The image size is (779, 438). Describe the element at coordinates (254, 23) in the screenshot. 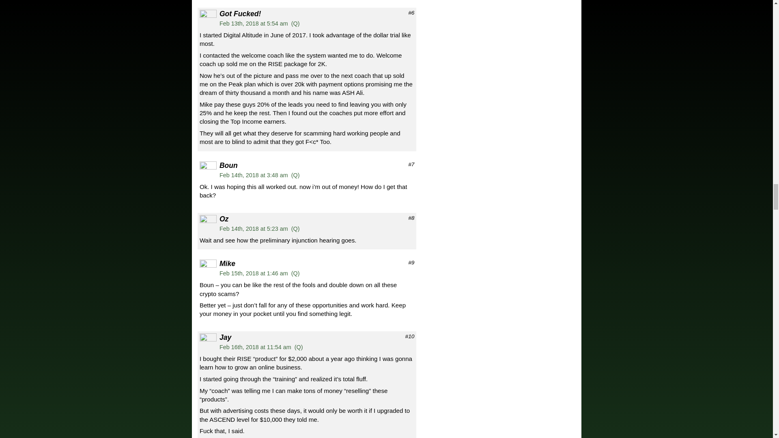

I see `Feb 13th, 2018 at 5:54 am` at that location.